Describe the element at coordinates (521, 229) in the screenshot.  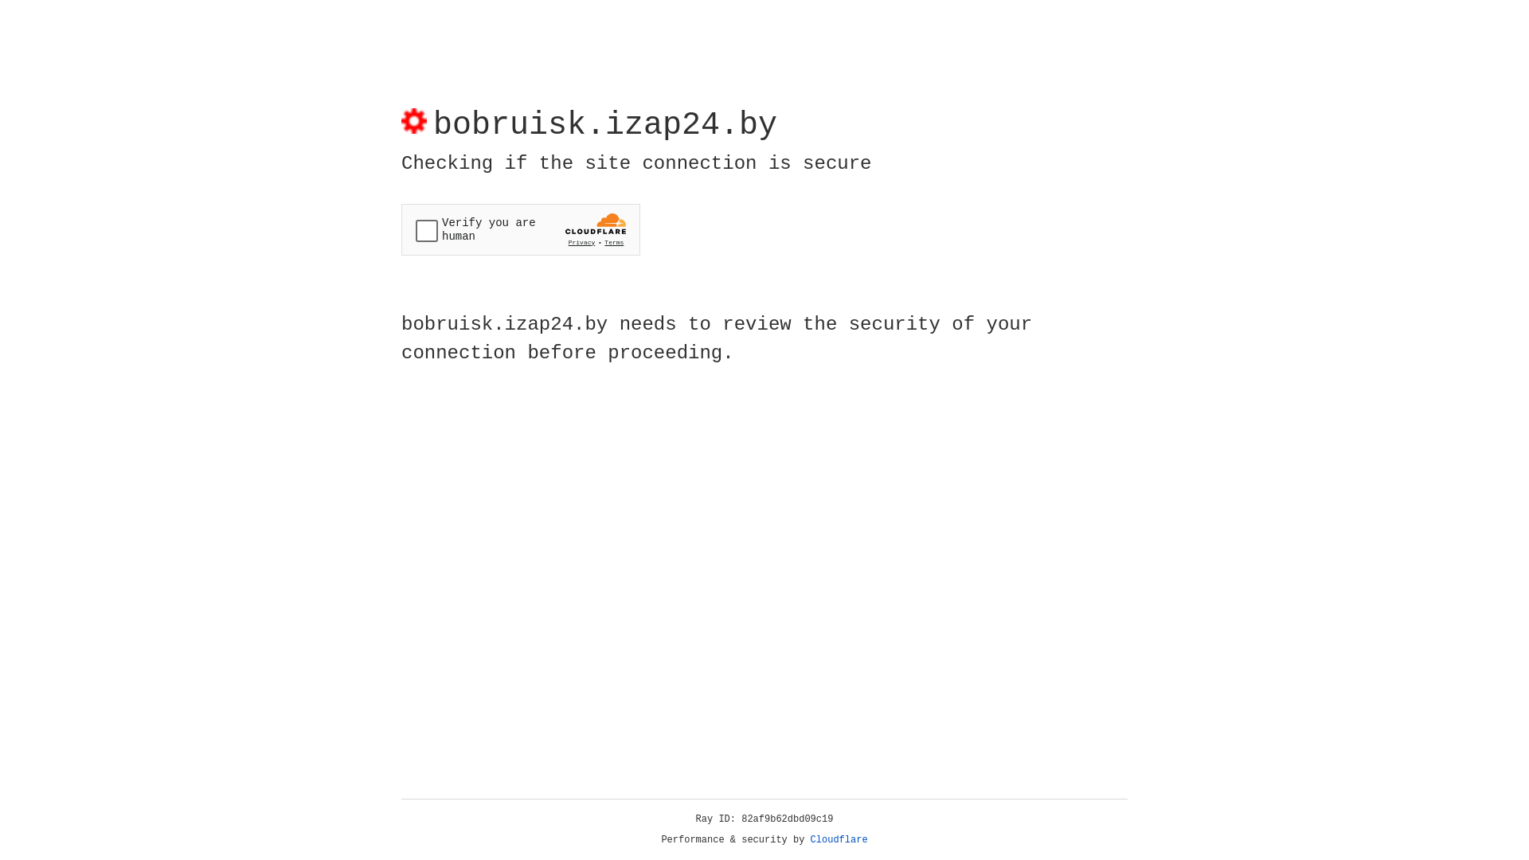
I see `Widget containing a Cloudflare security challenge` at that location.